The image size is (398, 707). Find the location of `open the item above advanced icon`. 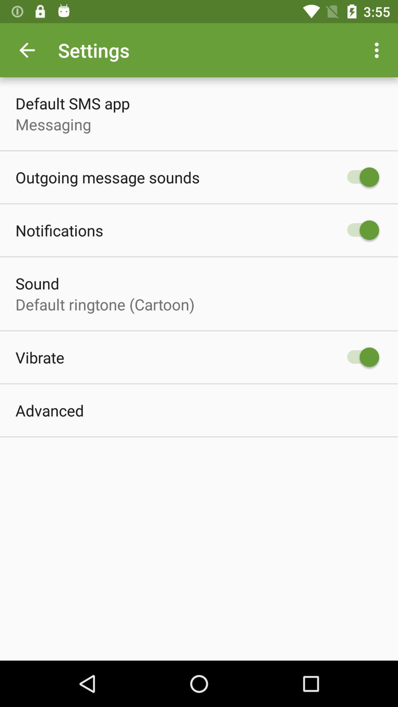

open the item above advanced icon is located at coordinates (40, 357).